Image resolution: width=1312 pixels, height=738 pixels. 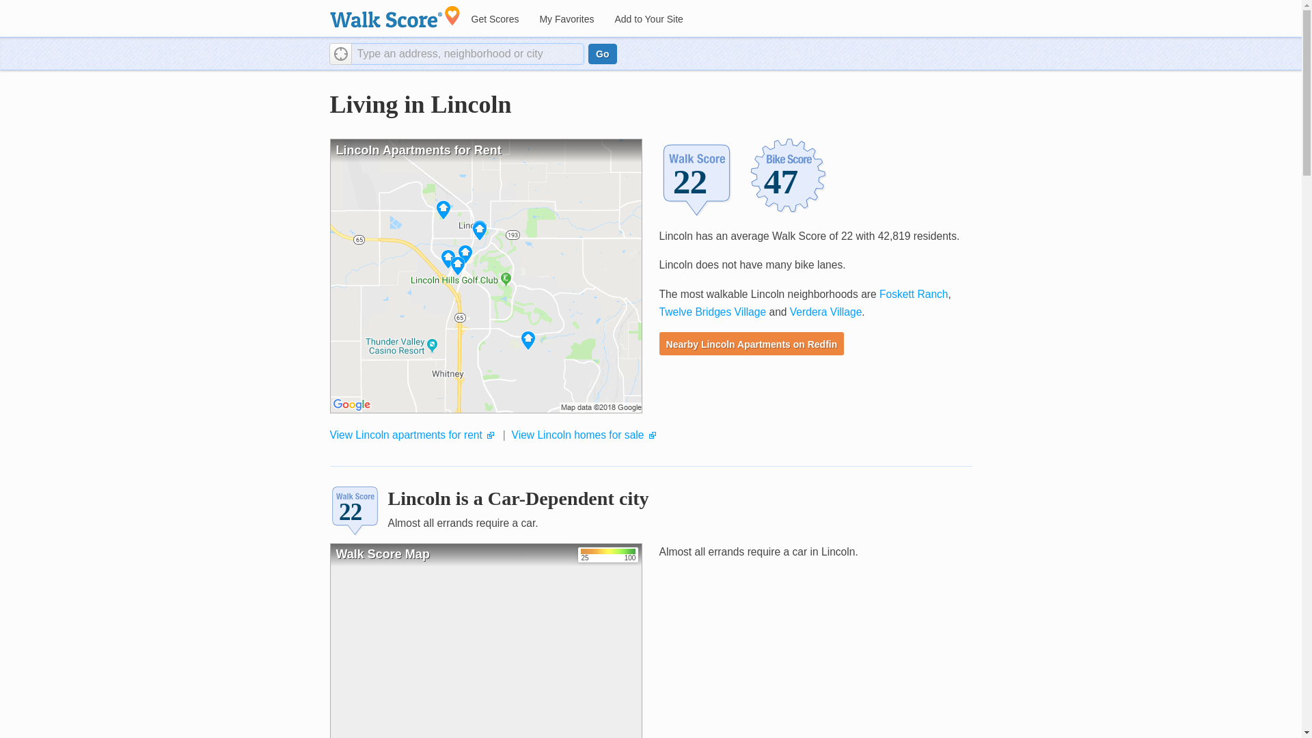 I want to click on Nearby Lincoln Apartments on Redfin, so click(x=752, y=343).